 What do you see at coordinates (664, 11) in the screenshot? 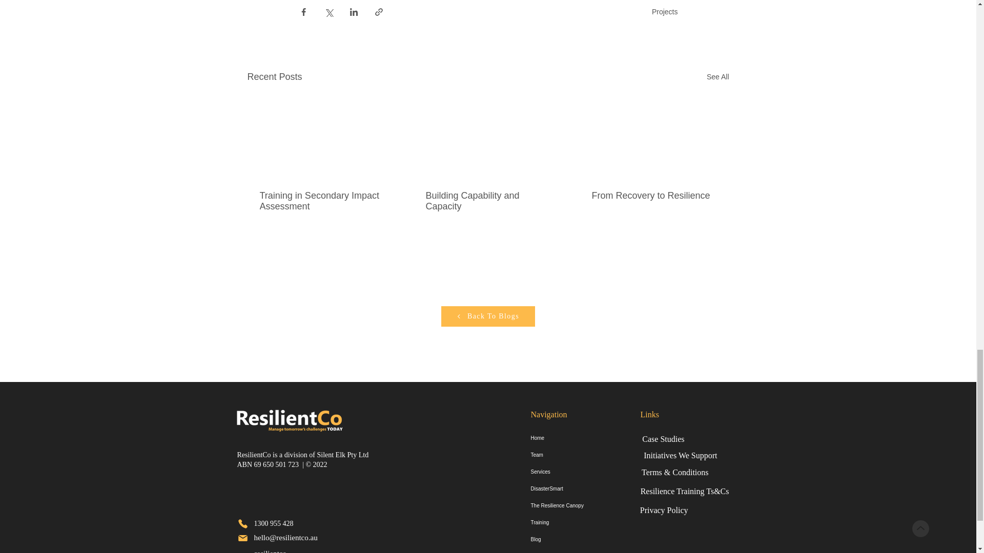
I see `Projects` at bounding box center [664, 11].